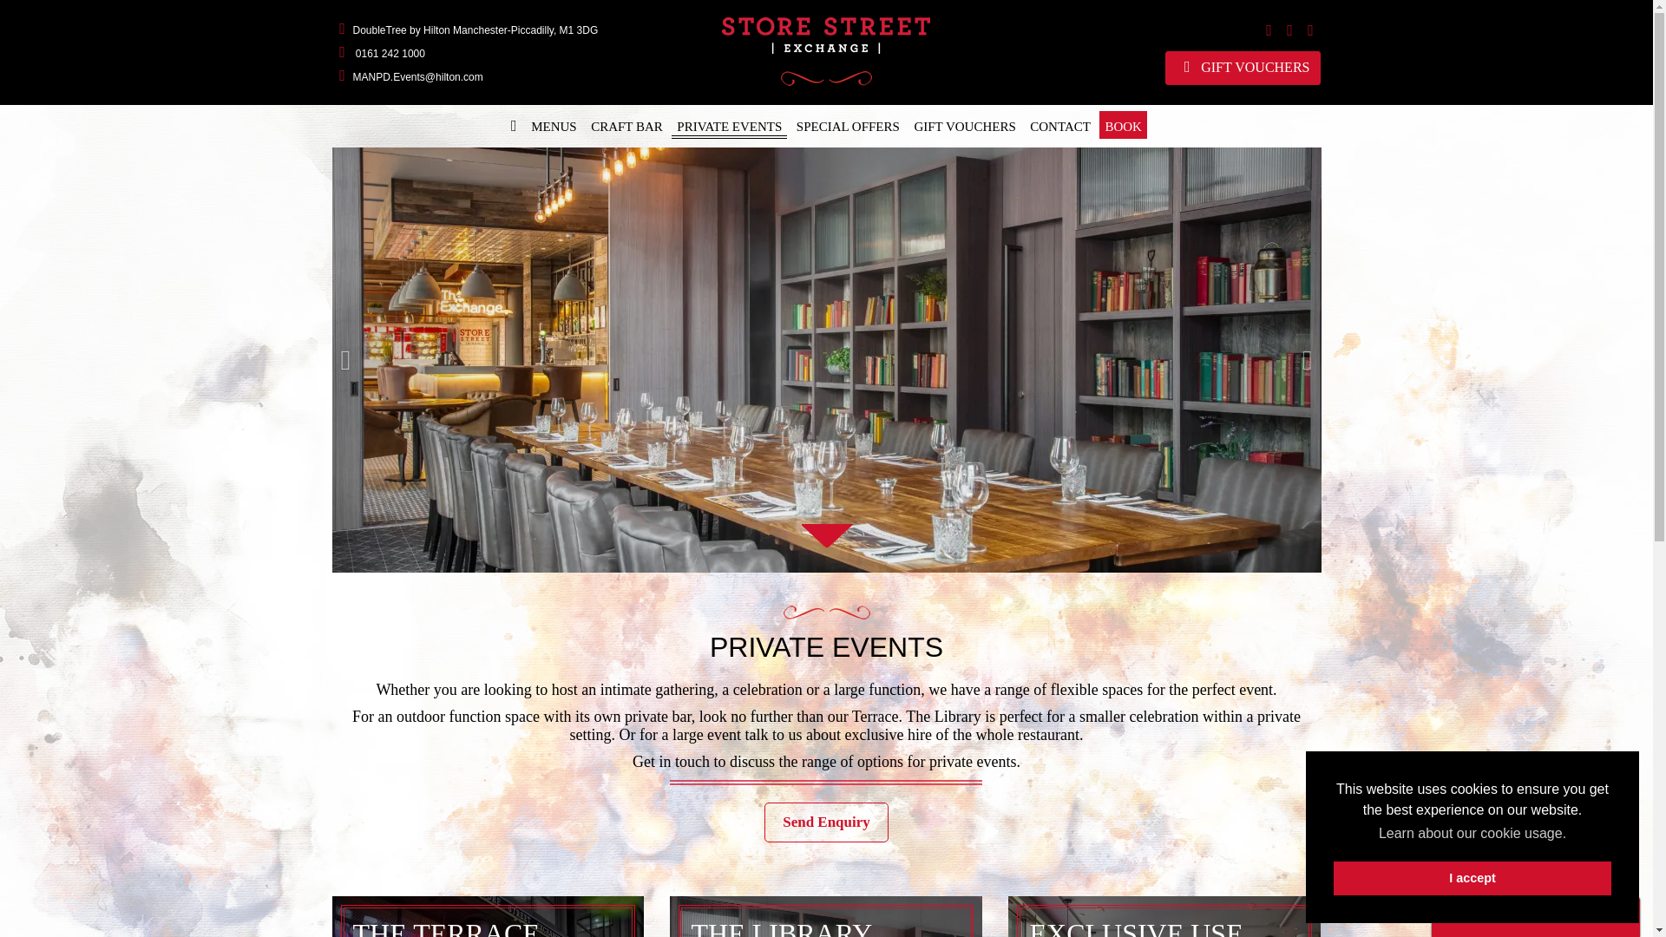 The width and height of the screenshot is (1666, 937). What do you see at coordinates (1472, 834) in the screenshot?
I see `Learn about our cookie usage.` at bounding box center [1472, 834].